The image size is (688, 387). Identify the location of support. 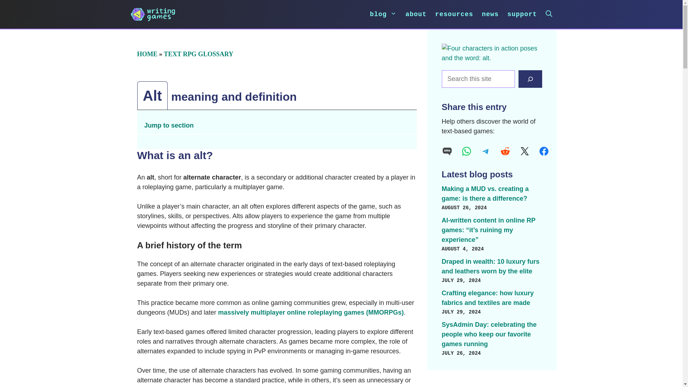
(522, 14).